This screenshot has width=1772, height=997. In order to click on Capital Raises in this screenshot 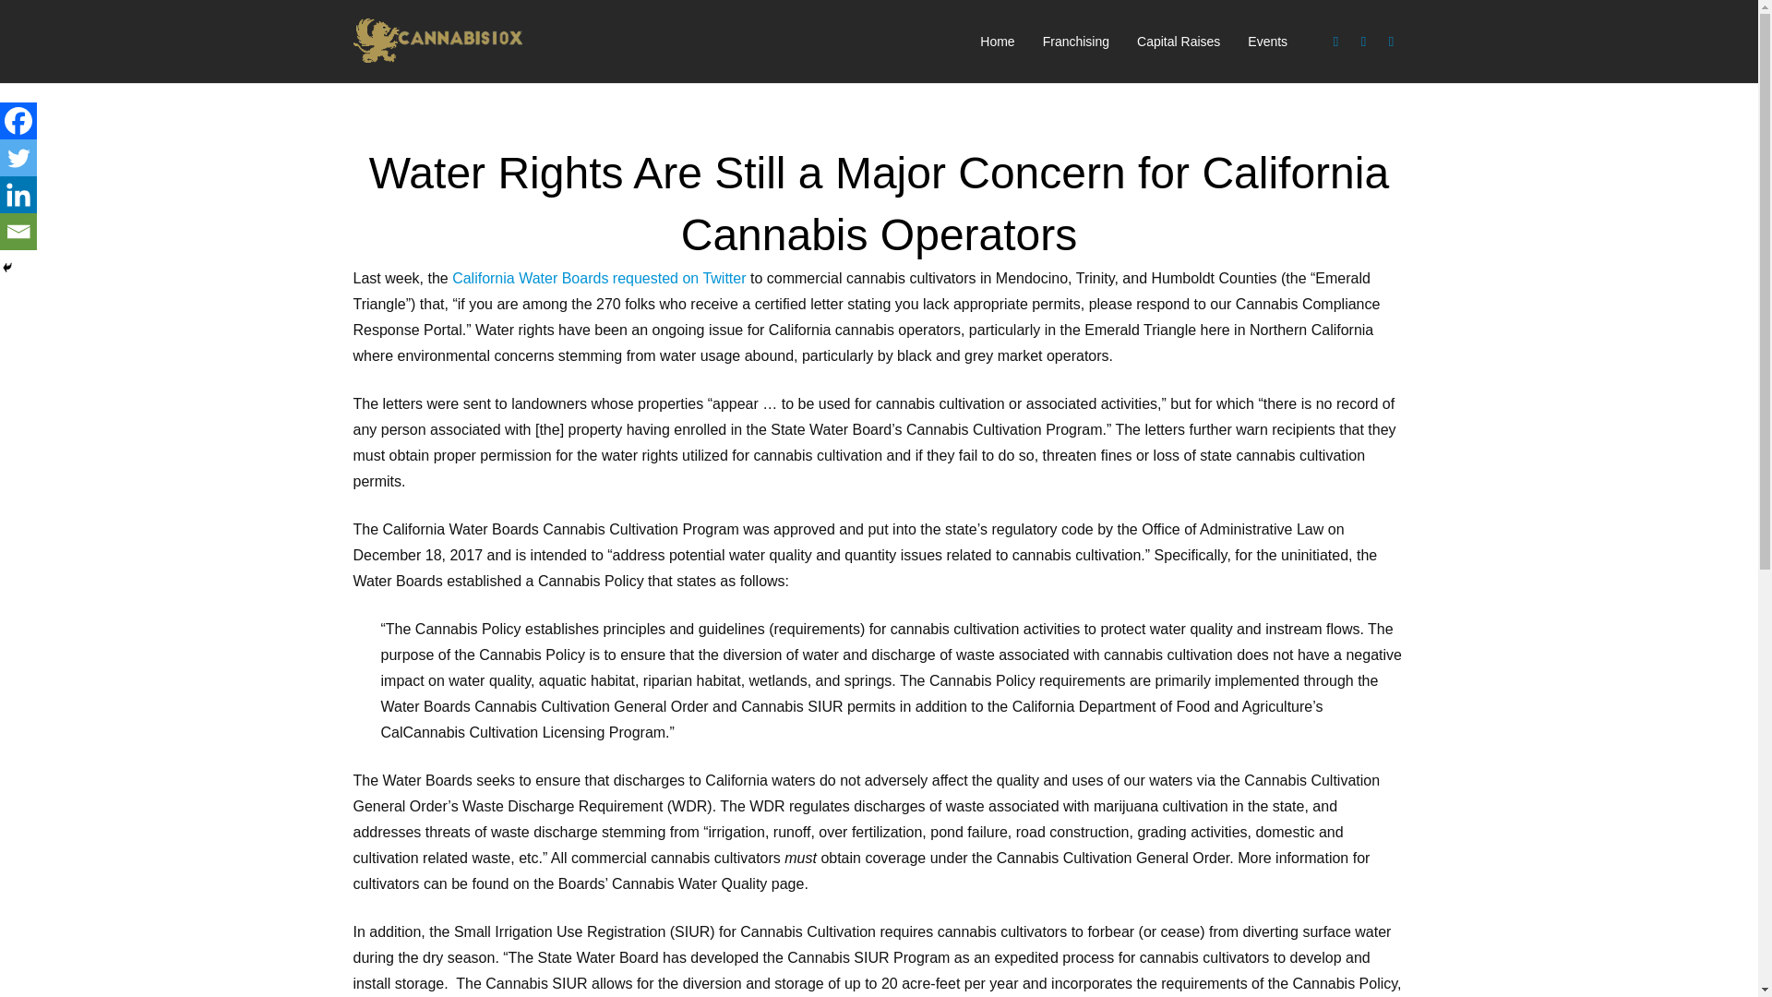, I will do `click(1178, 42)`.